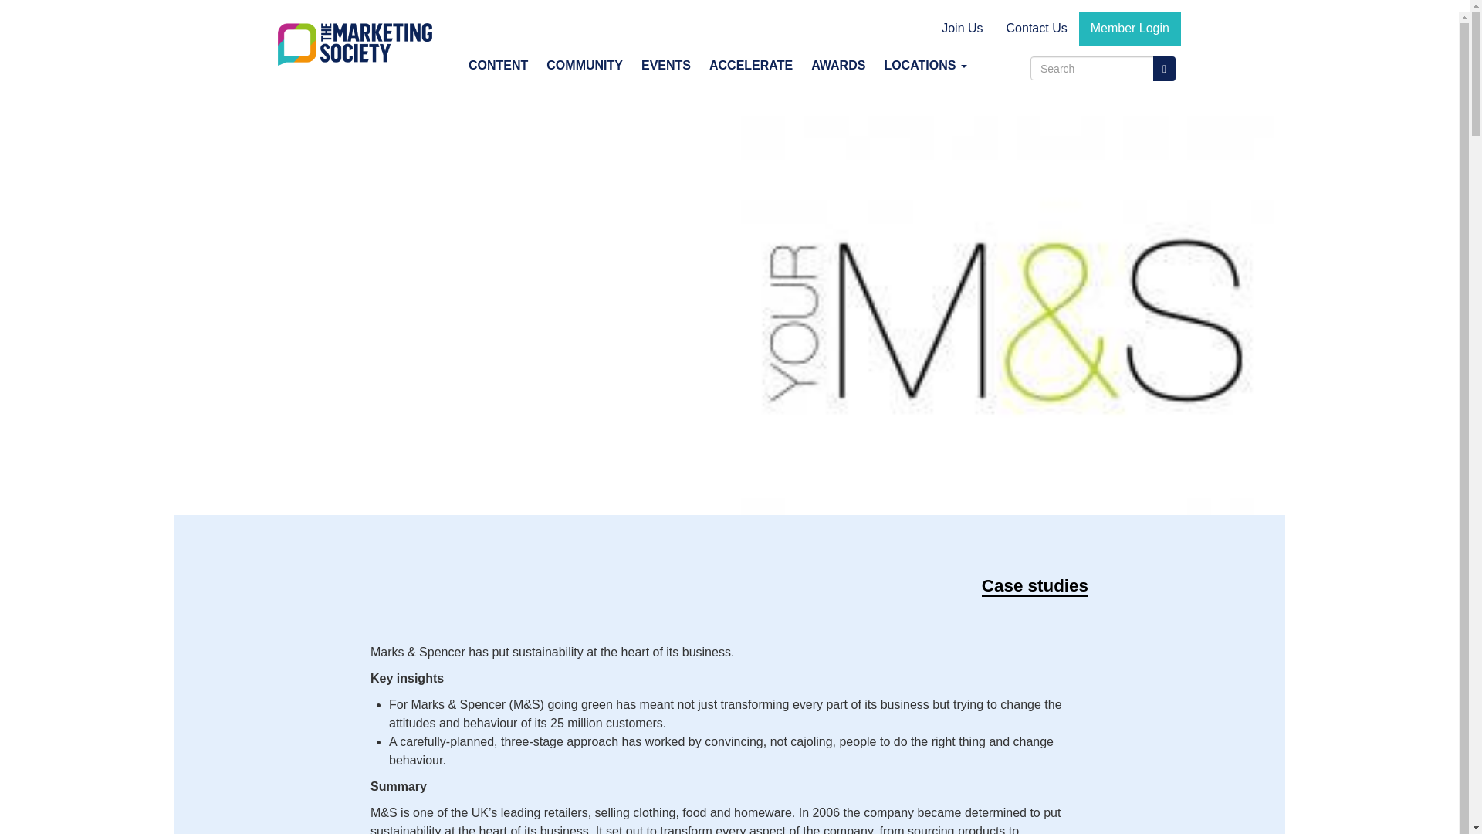 Image resolution: width=1482 pixels, height=834 pixels. What do you see at coordinates (1130, 29) in the screenshot?
I see `Member Login` at bounding box center [1130, 29].